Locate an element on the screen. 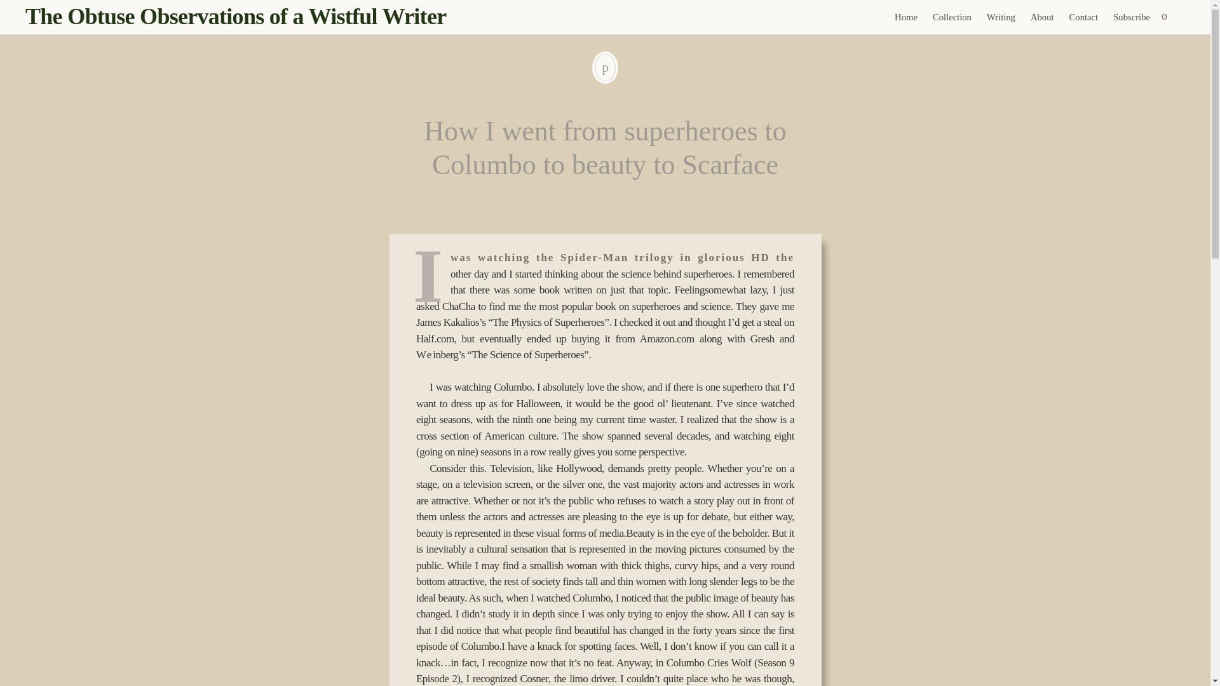  Home is located at coordinates (905, 17).